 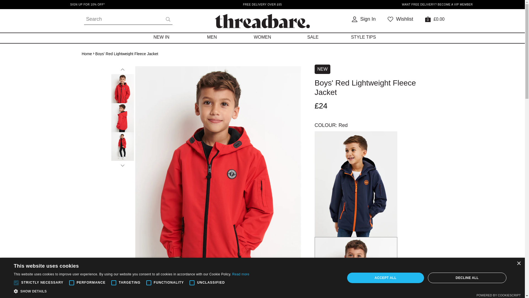 What do you see at coordinates (364, 19) in the screenshot?
I see `Sign In` at bounding box center [364, 19].